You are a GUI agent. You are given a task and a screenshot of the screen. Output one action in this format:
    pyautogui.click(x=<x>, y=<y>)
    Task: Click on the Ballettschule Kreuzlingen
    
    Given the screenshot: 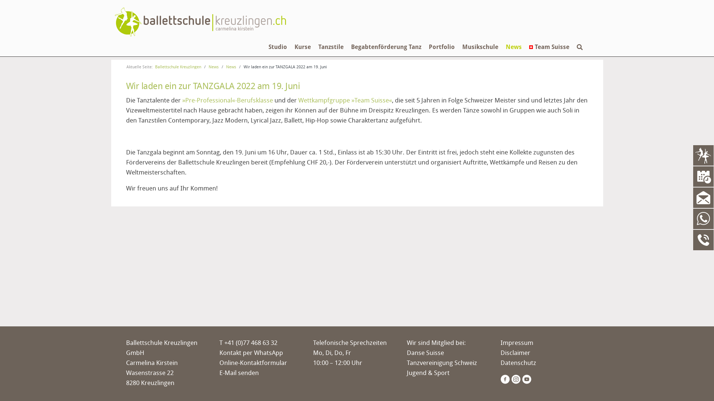 What is the action you would take?
    pyautogui.click(x=178, y=66)
    